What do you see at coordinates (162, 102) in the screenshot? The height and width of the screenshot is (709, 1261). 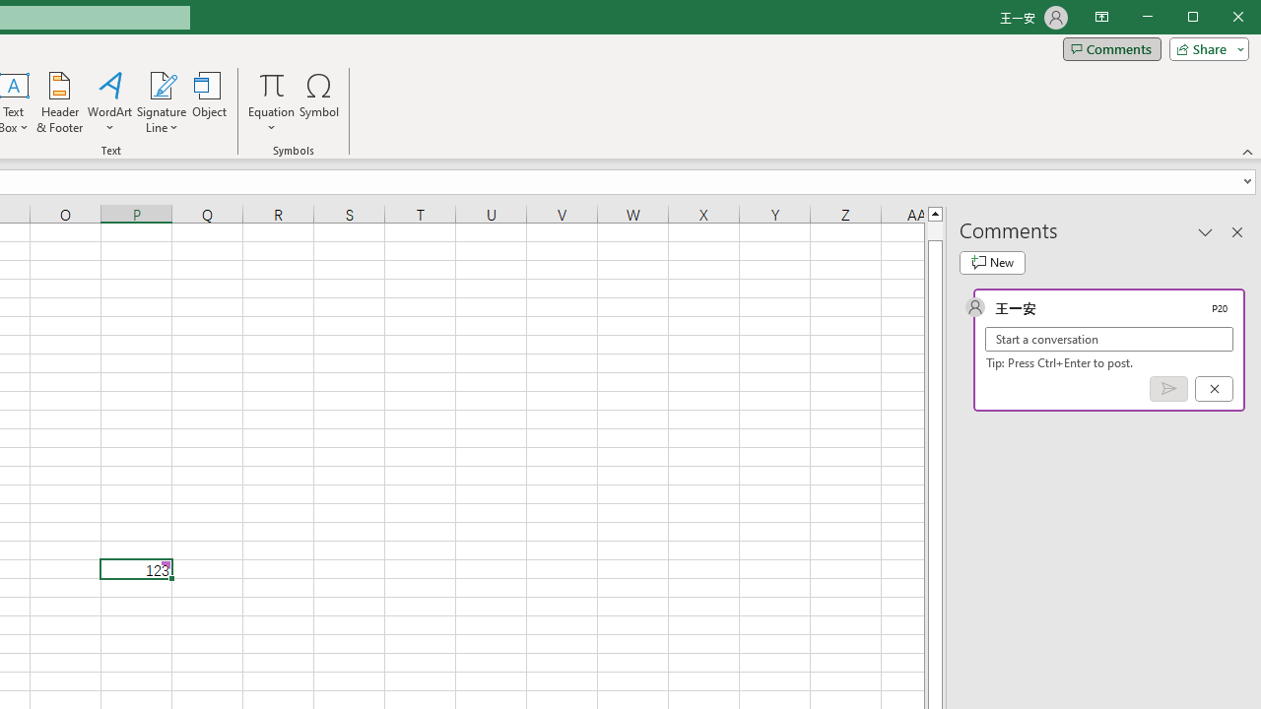 I see `Signature Line` at bounding box center [162, 102].